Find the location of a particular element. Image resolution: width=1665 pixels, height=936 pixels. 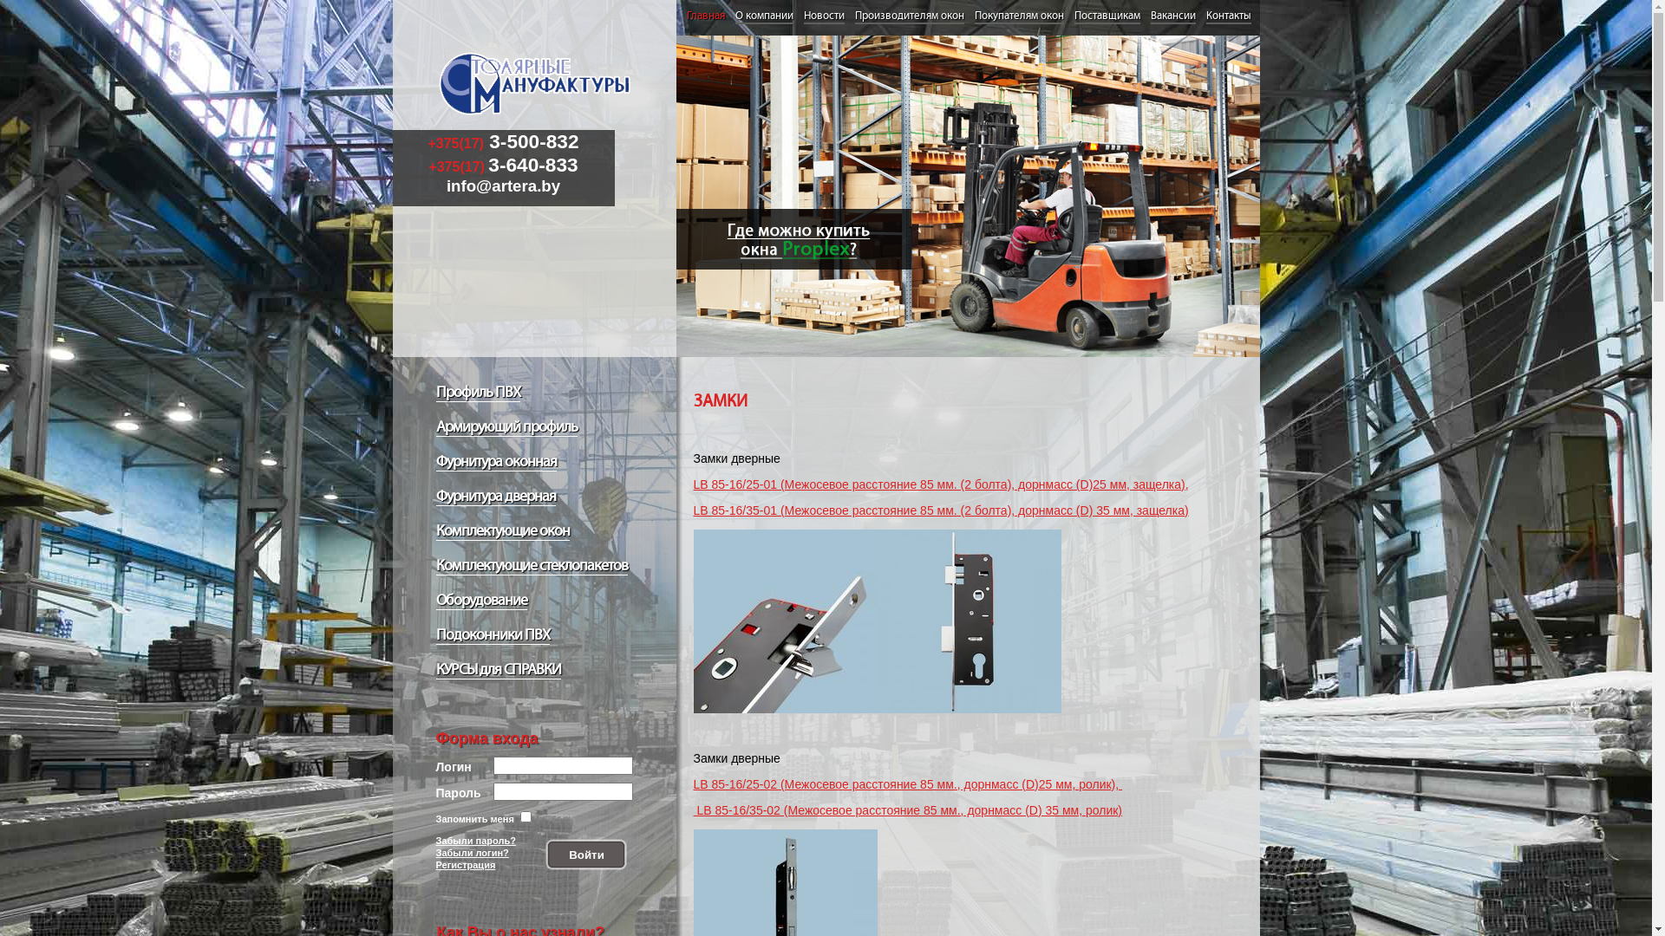

info@artera.by is located at coordinates (503, 185).